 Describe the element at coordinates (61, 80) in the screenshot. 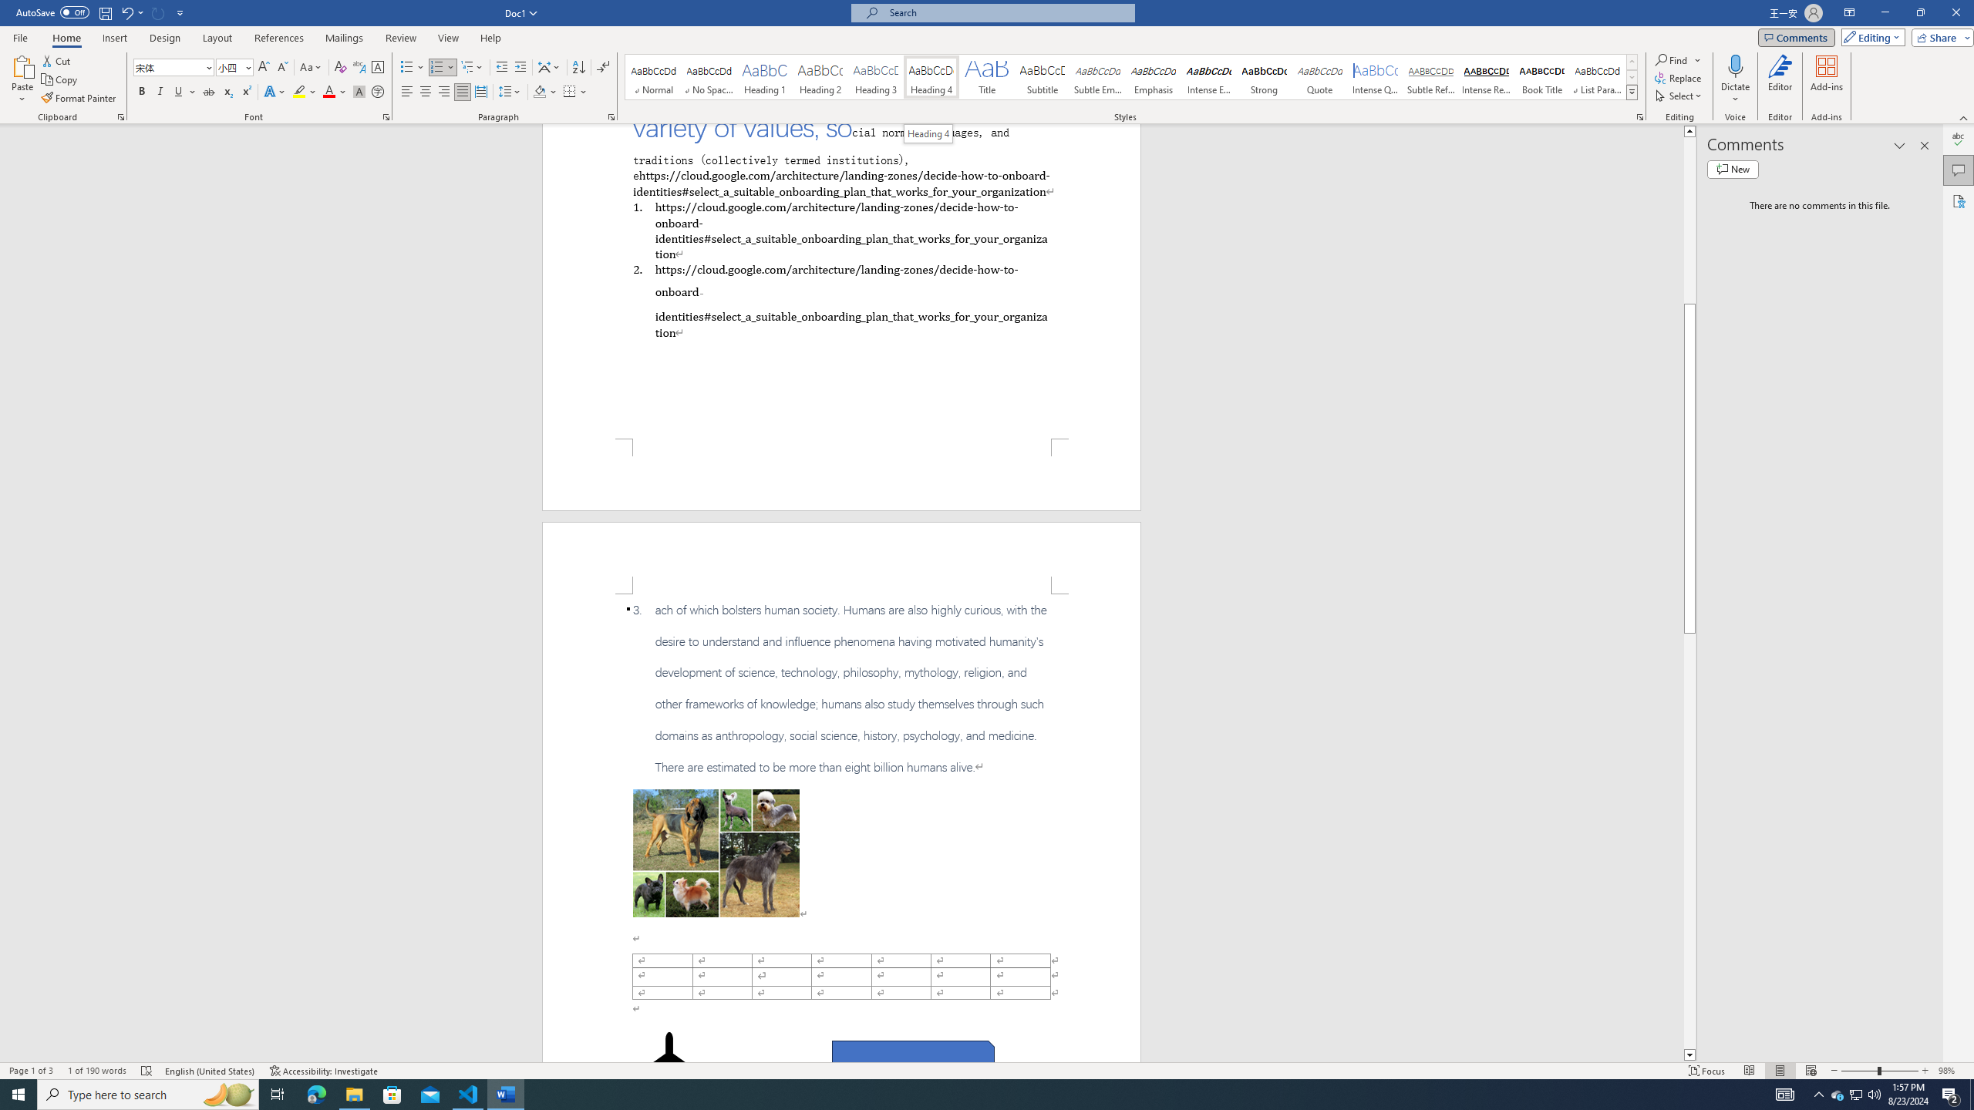

I see `Copy` at that location.